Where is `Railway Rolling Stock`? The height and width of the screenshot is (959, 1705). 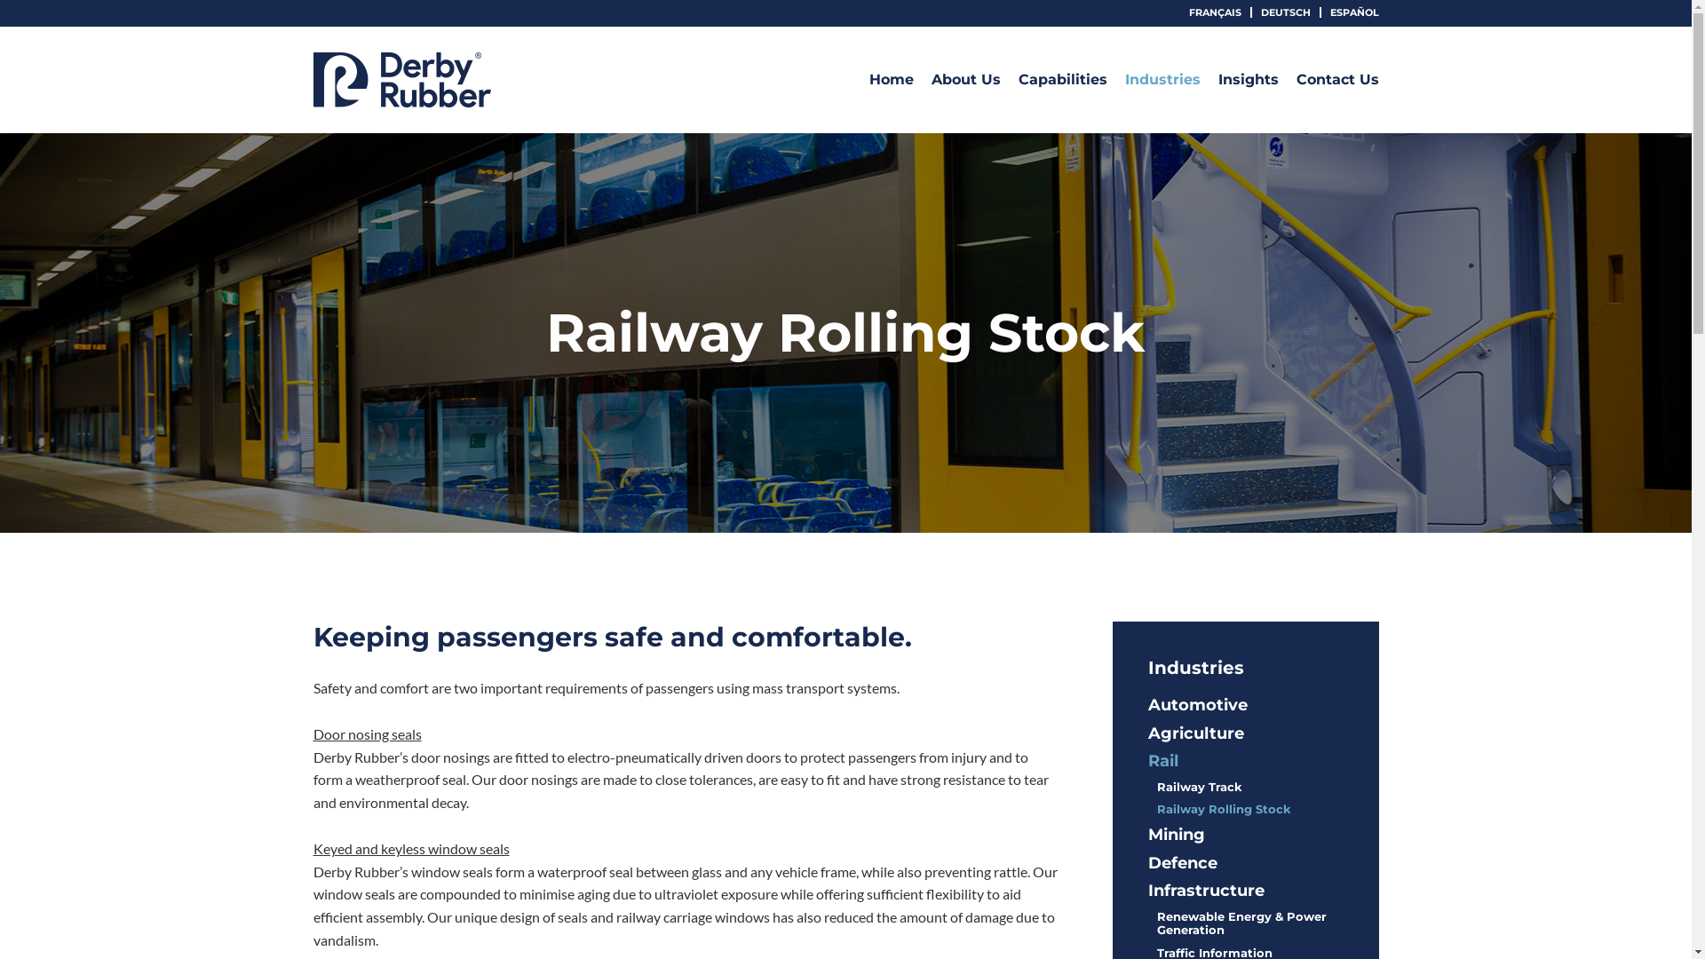 Railway Rolling Stock is located at coordinates (1224, 809).